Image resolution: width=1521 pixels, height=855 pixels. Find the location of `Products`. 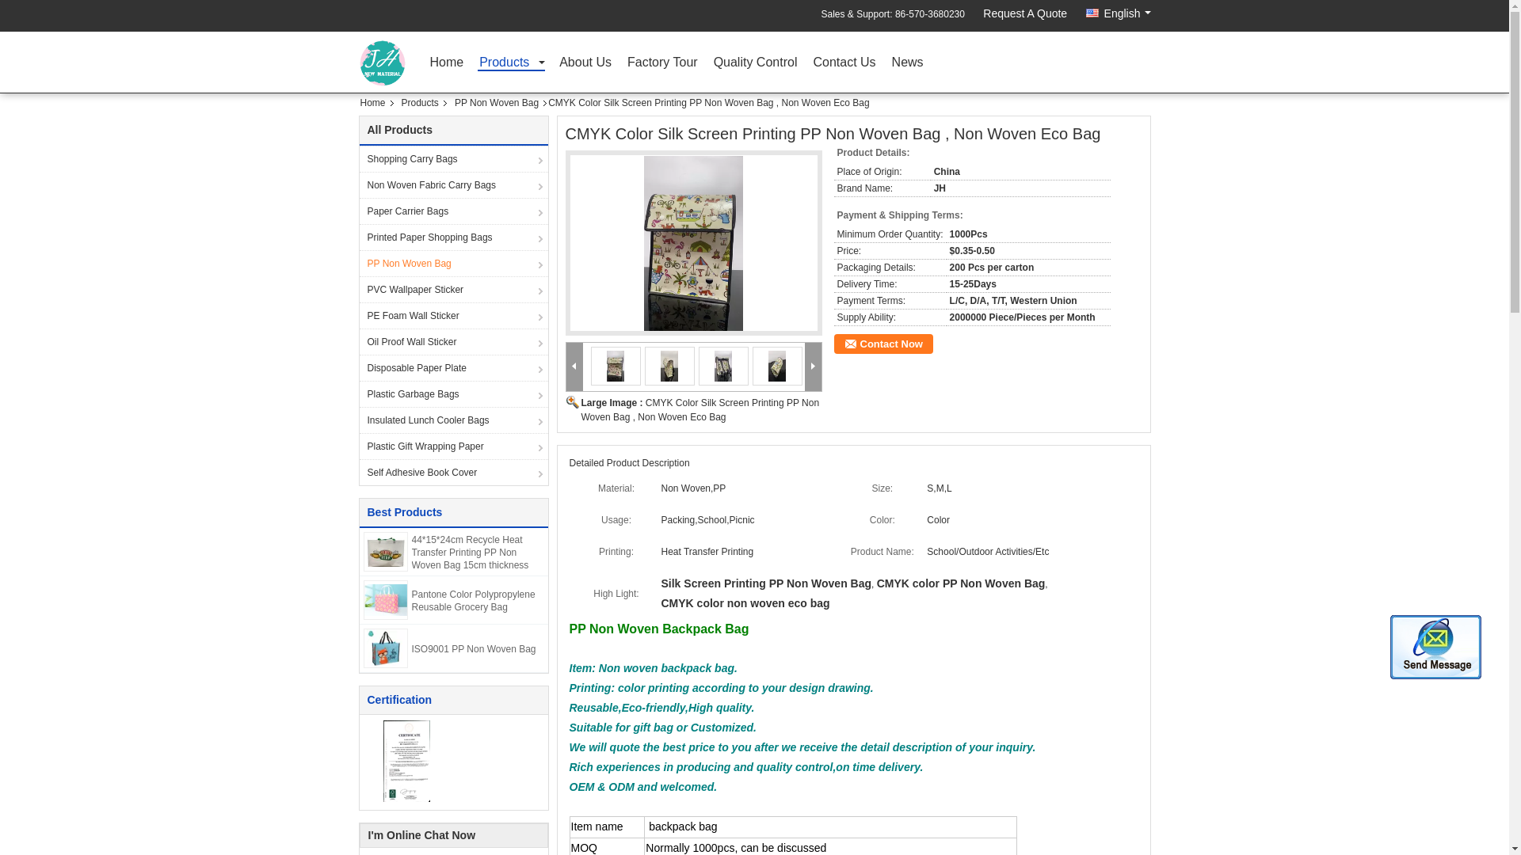

Products is located at coordinates (421, 103).